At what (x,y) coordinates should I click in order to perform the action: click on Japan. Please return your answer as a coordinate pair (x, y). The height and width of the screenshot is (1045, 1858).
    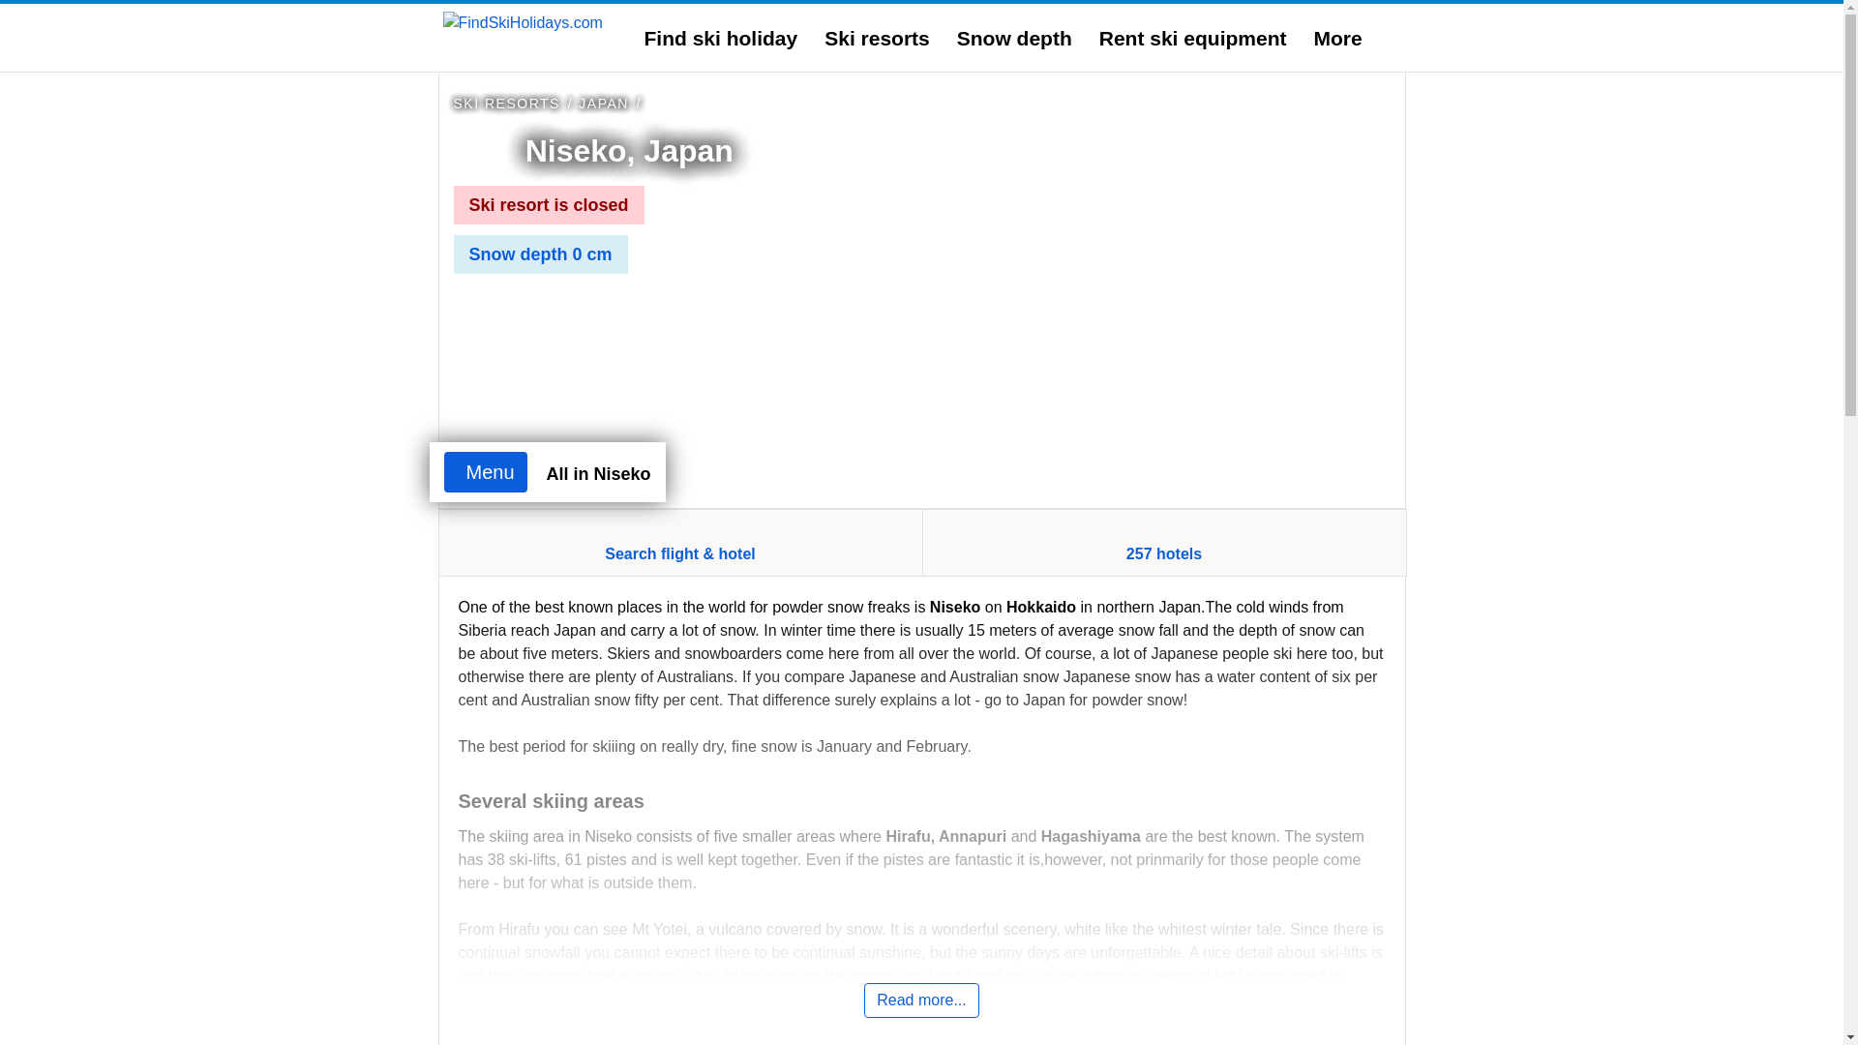
    Looking at the image, I should click on (604, 103).